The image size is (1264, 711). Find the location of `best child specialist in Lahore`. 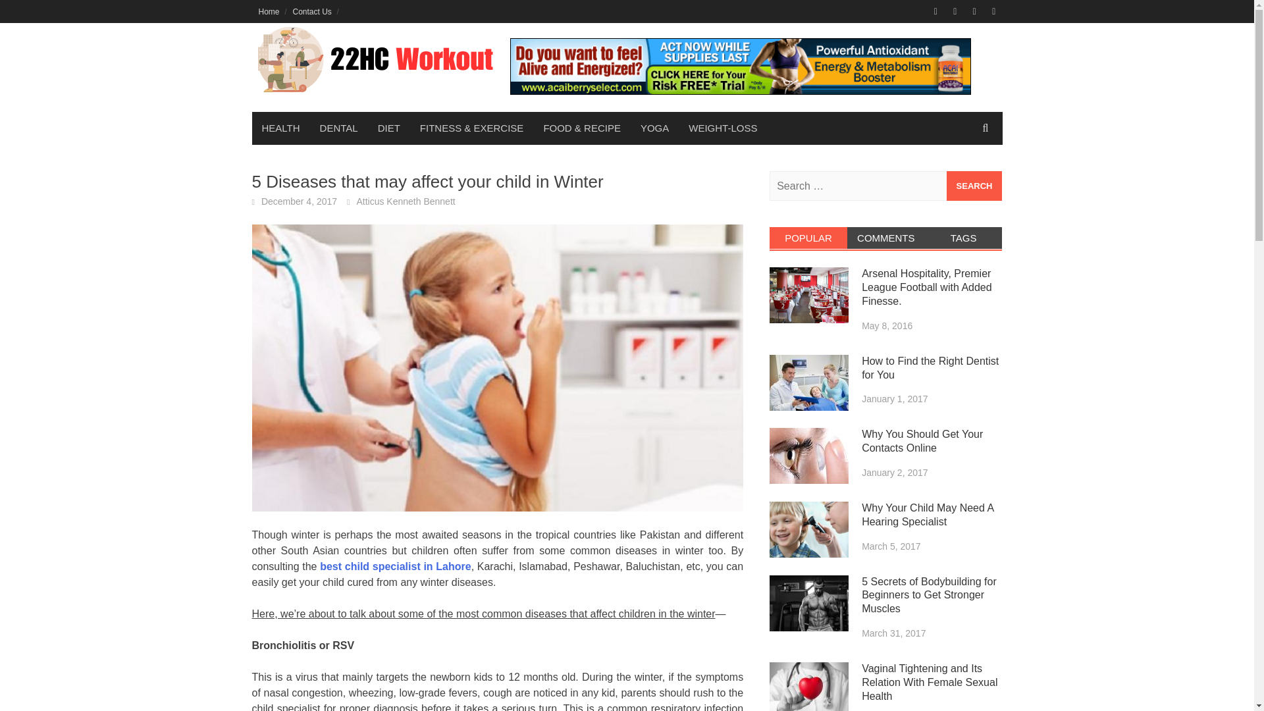

best child specialist in Lahore is located at coordinates (395, 566).